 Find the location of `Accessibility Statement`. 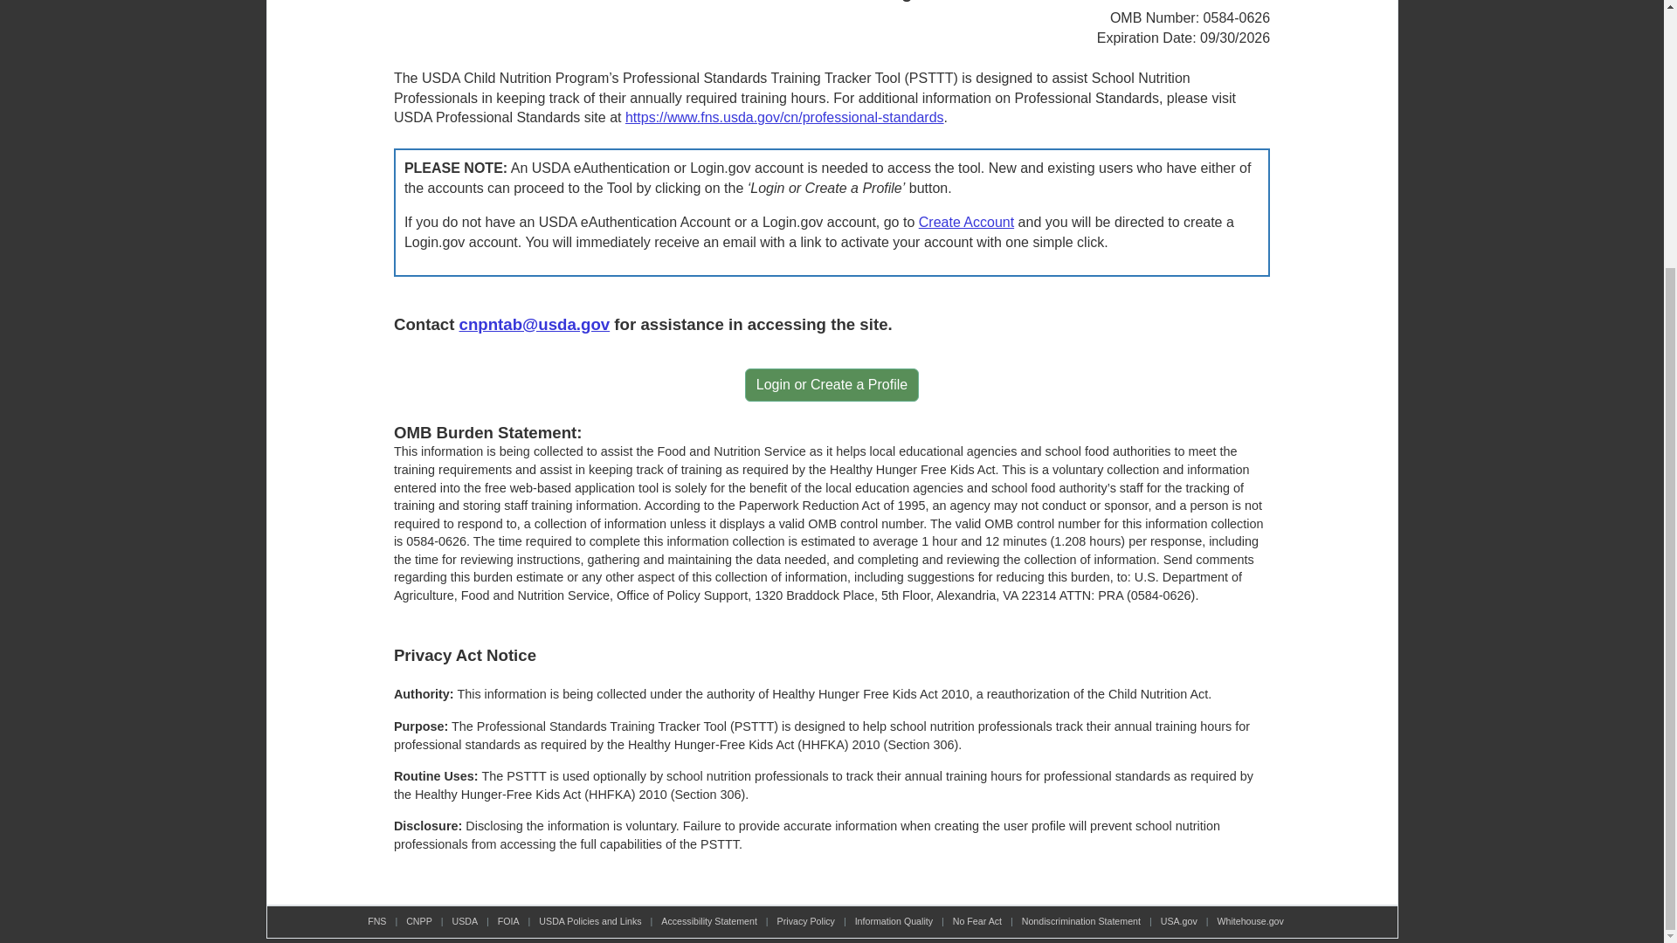

Accessibility Statement is located at coordinates (709, 920).